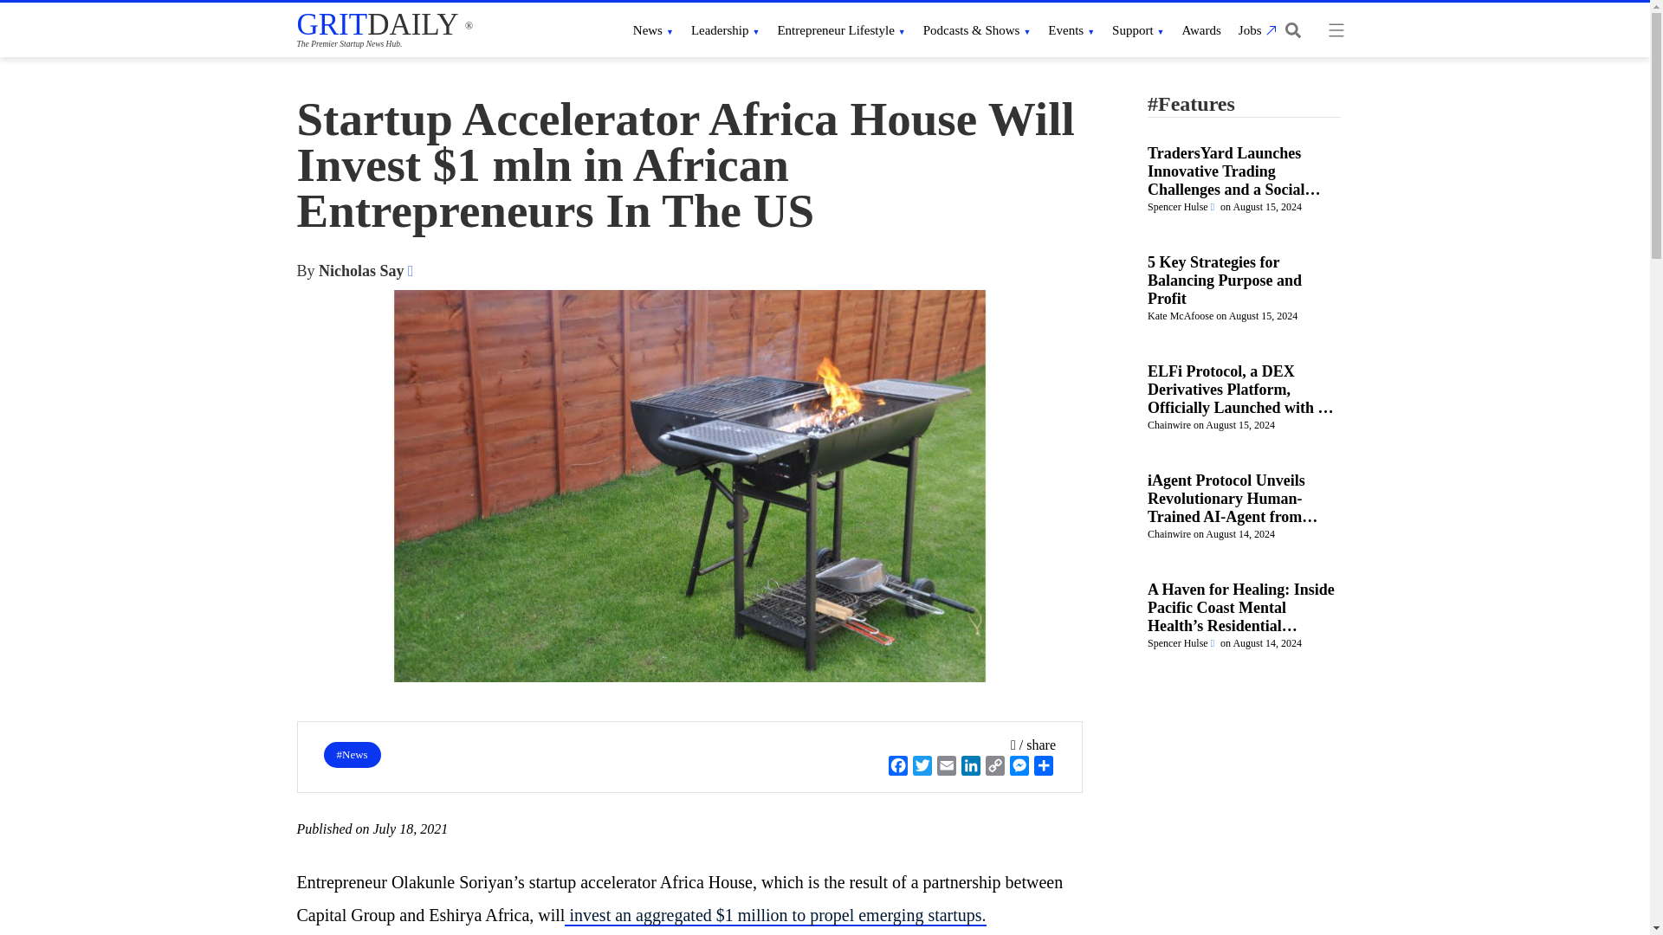 The width and height of the screenshot is (1663, 935). I want to click on Jobs, so click(1255, 29).